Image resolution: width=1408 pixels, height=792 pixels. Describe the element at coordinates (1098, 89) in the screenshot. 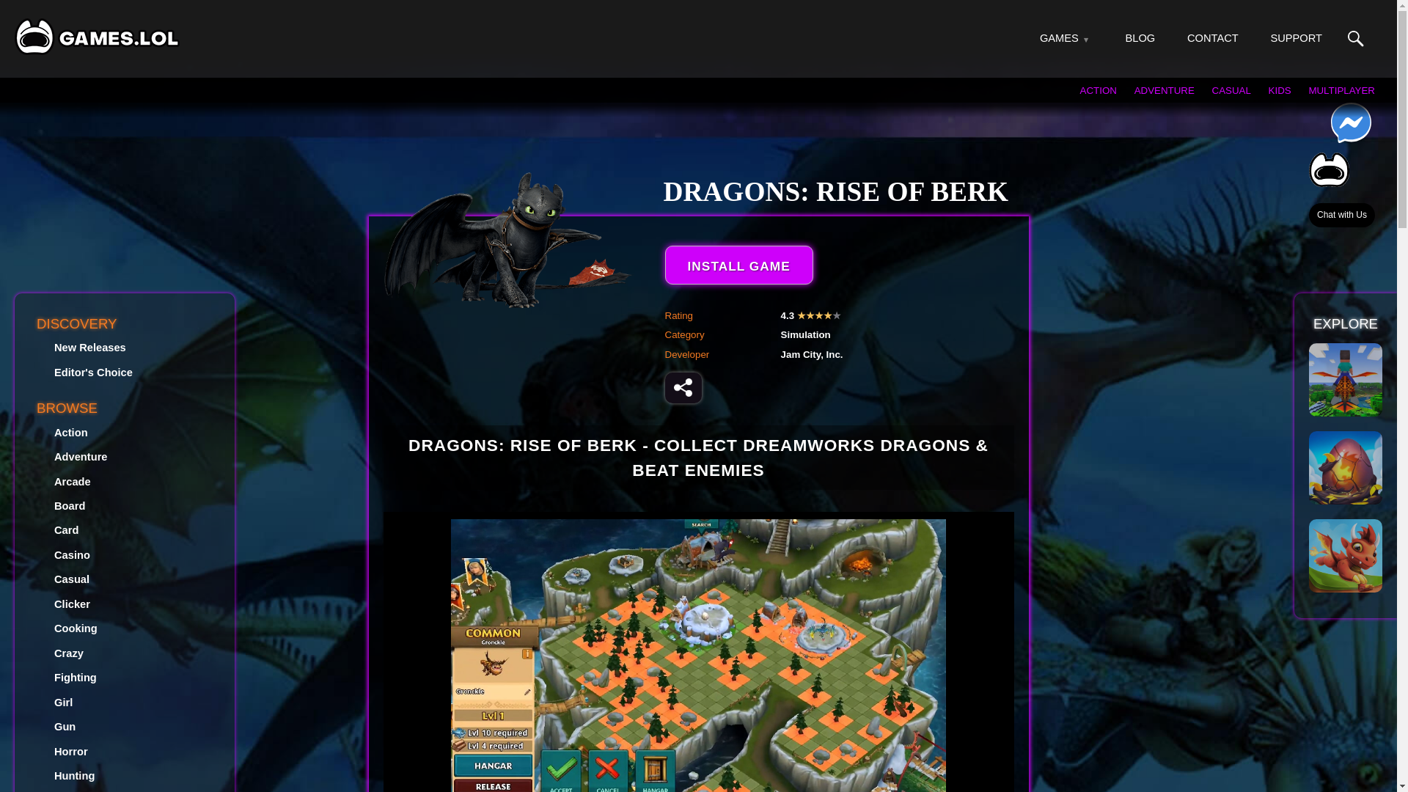

I see `ACTION` at that location.